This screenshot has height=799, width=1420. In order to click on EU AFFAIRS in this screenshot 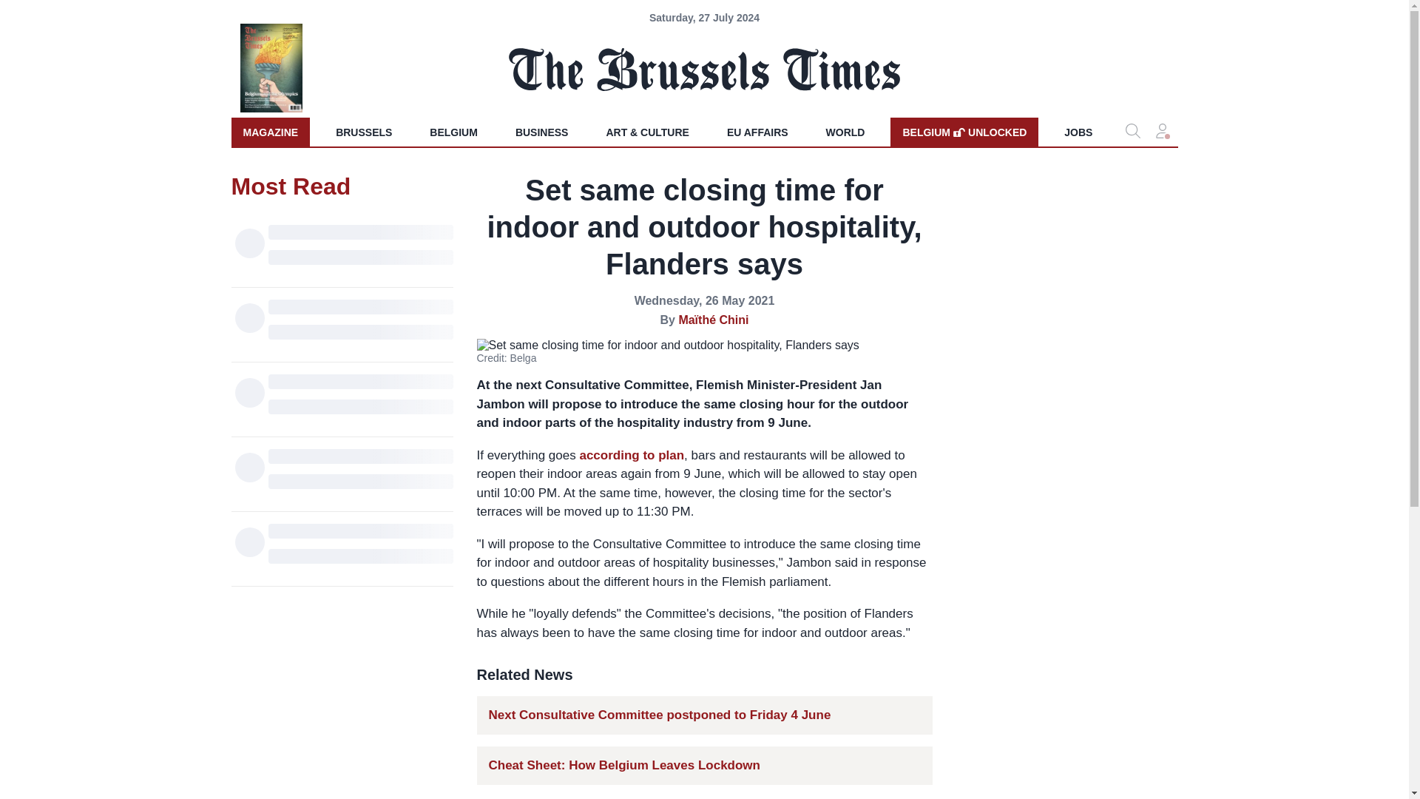, I will do `click(757, 132)`.